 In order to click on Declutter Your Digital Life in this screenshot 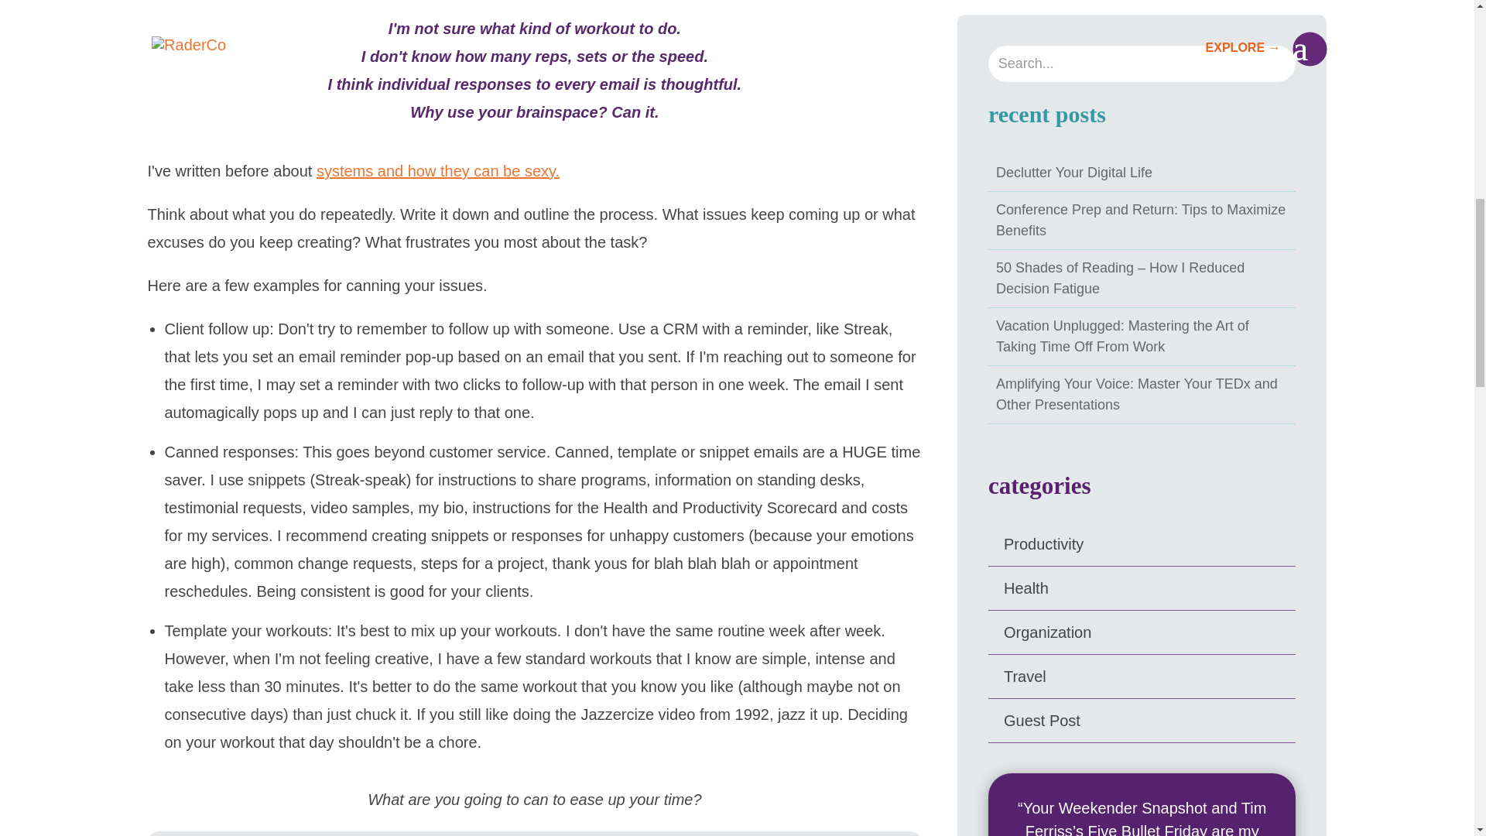, I will do `click(1074, 172)`.